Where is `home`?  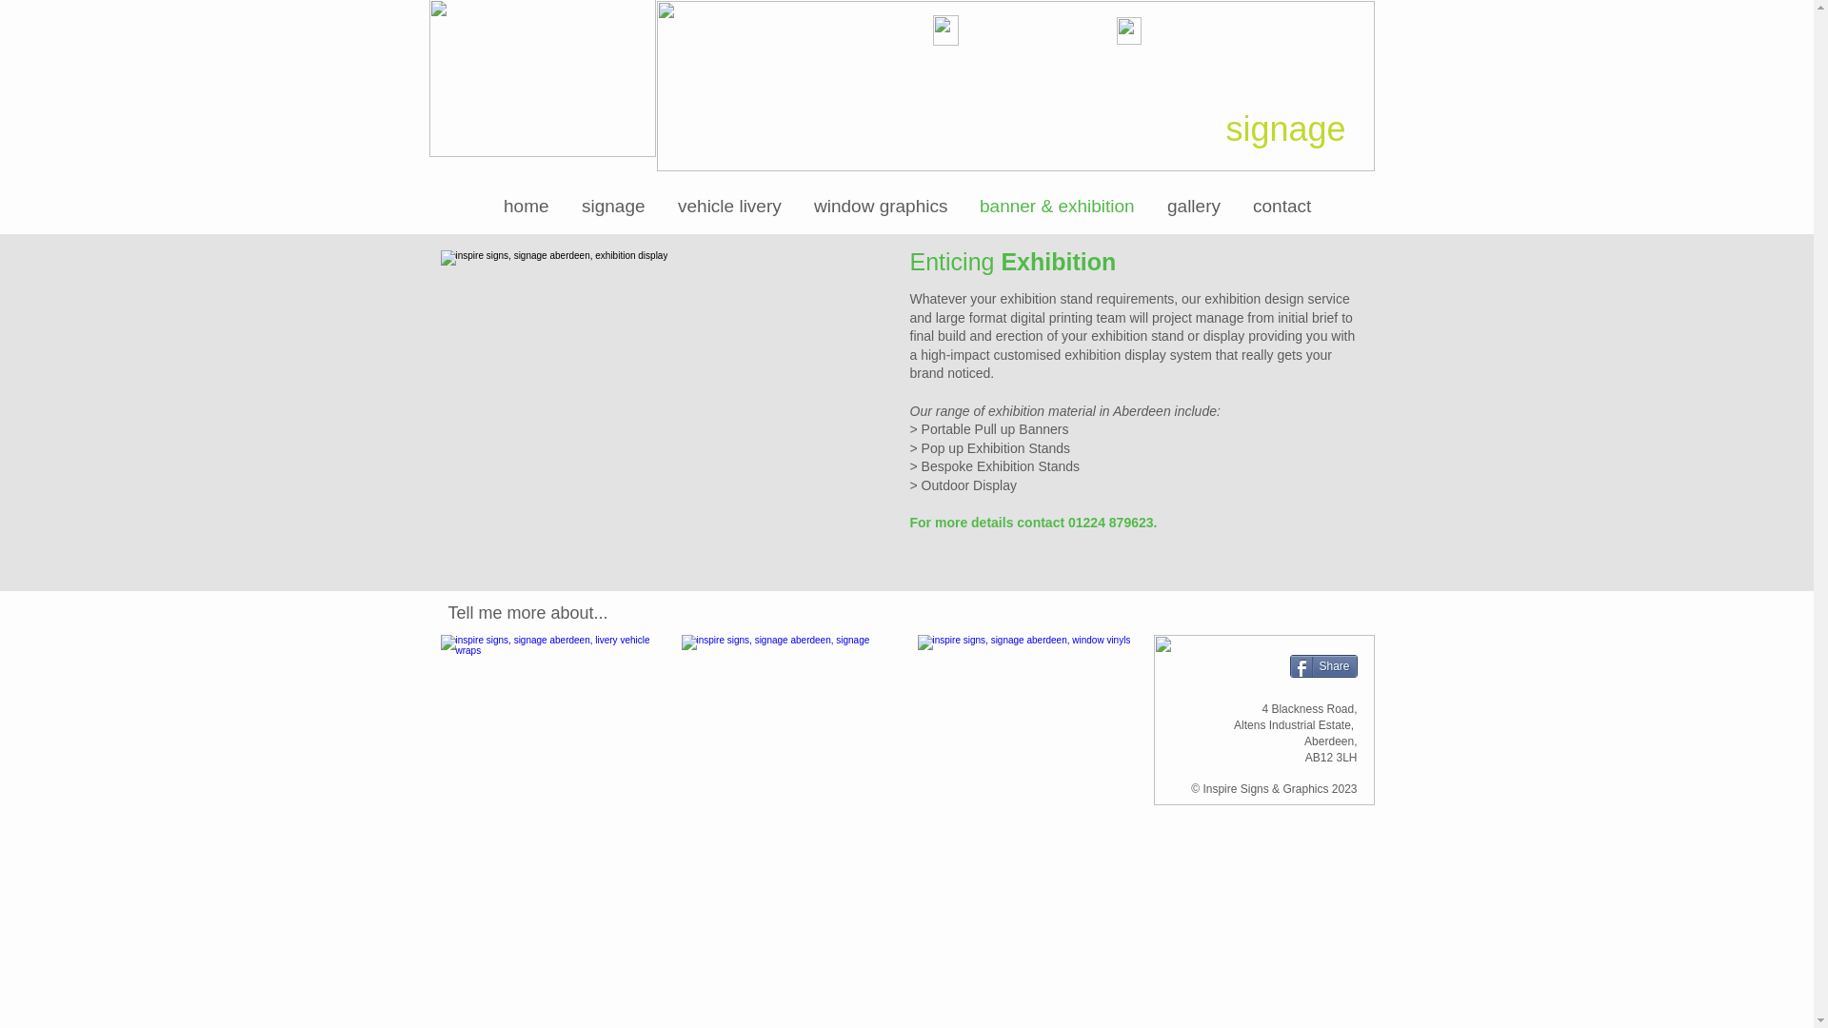 home is located at coordinates (526, 206).